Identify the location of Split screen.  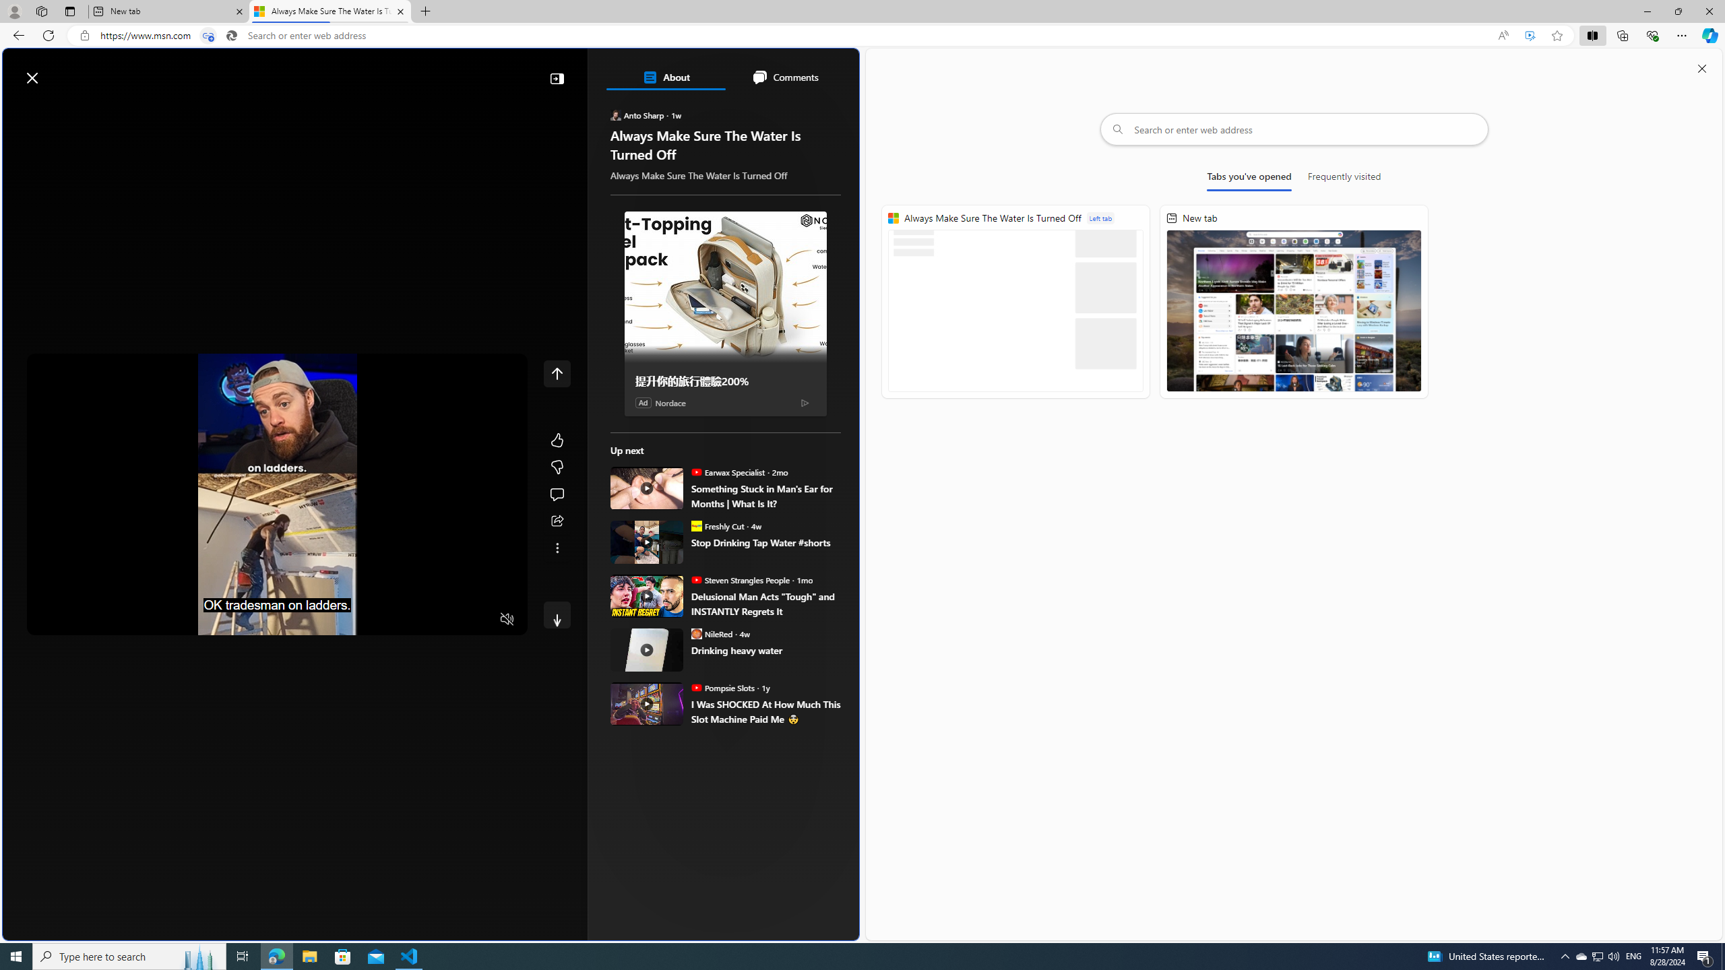
(1593, 35).